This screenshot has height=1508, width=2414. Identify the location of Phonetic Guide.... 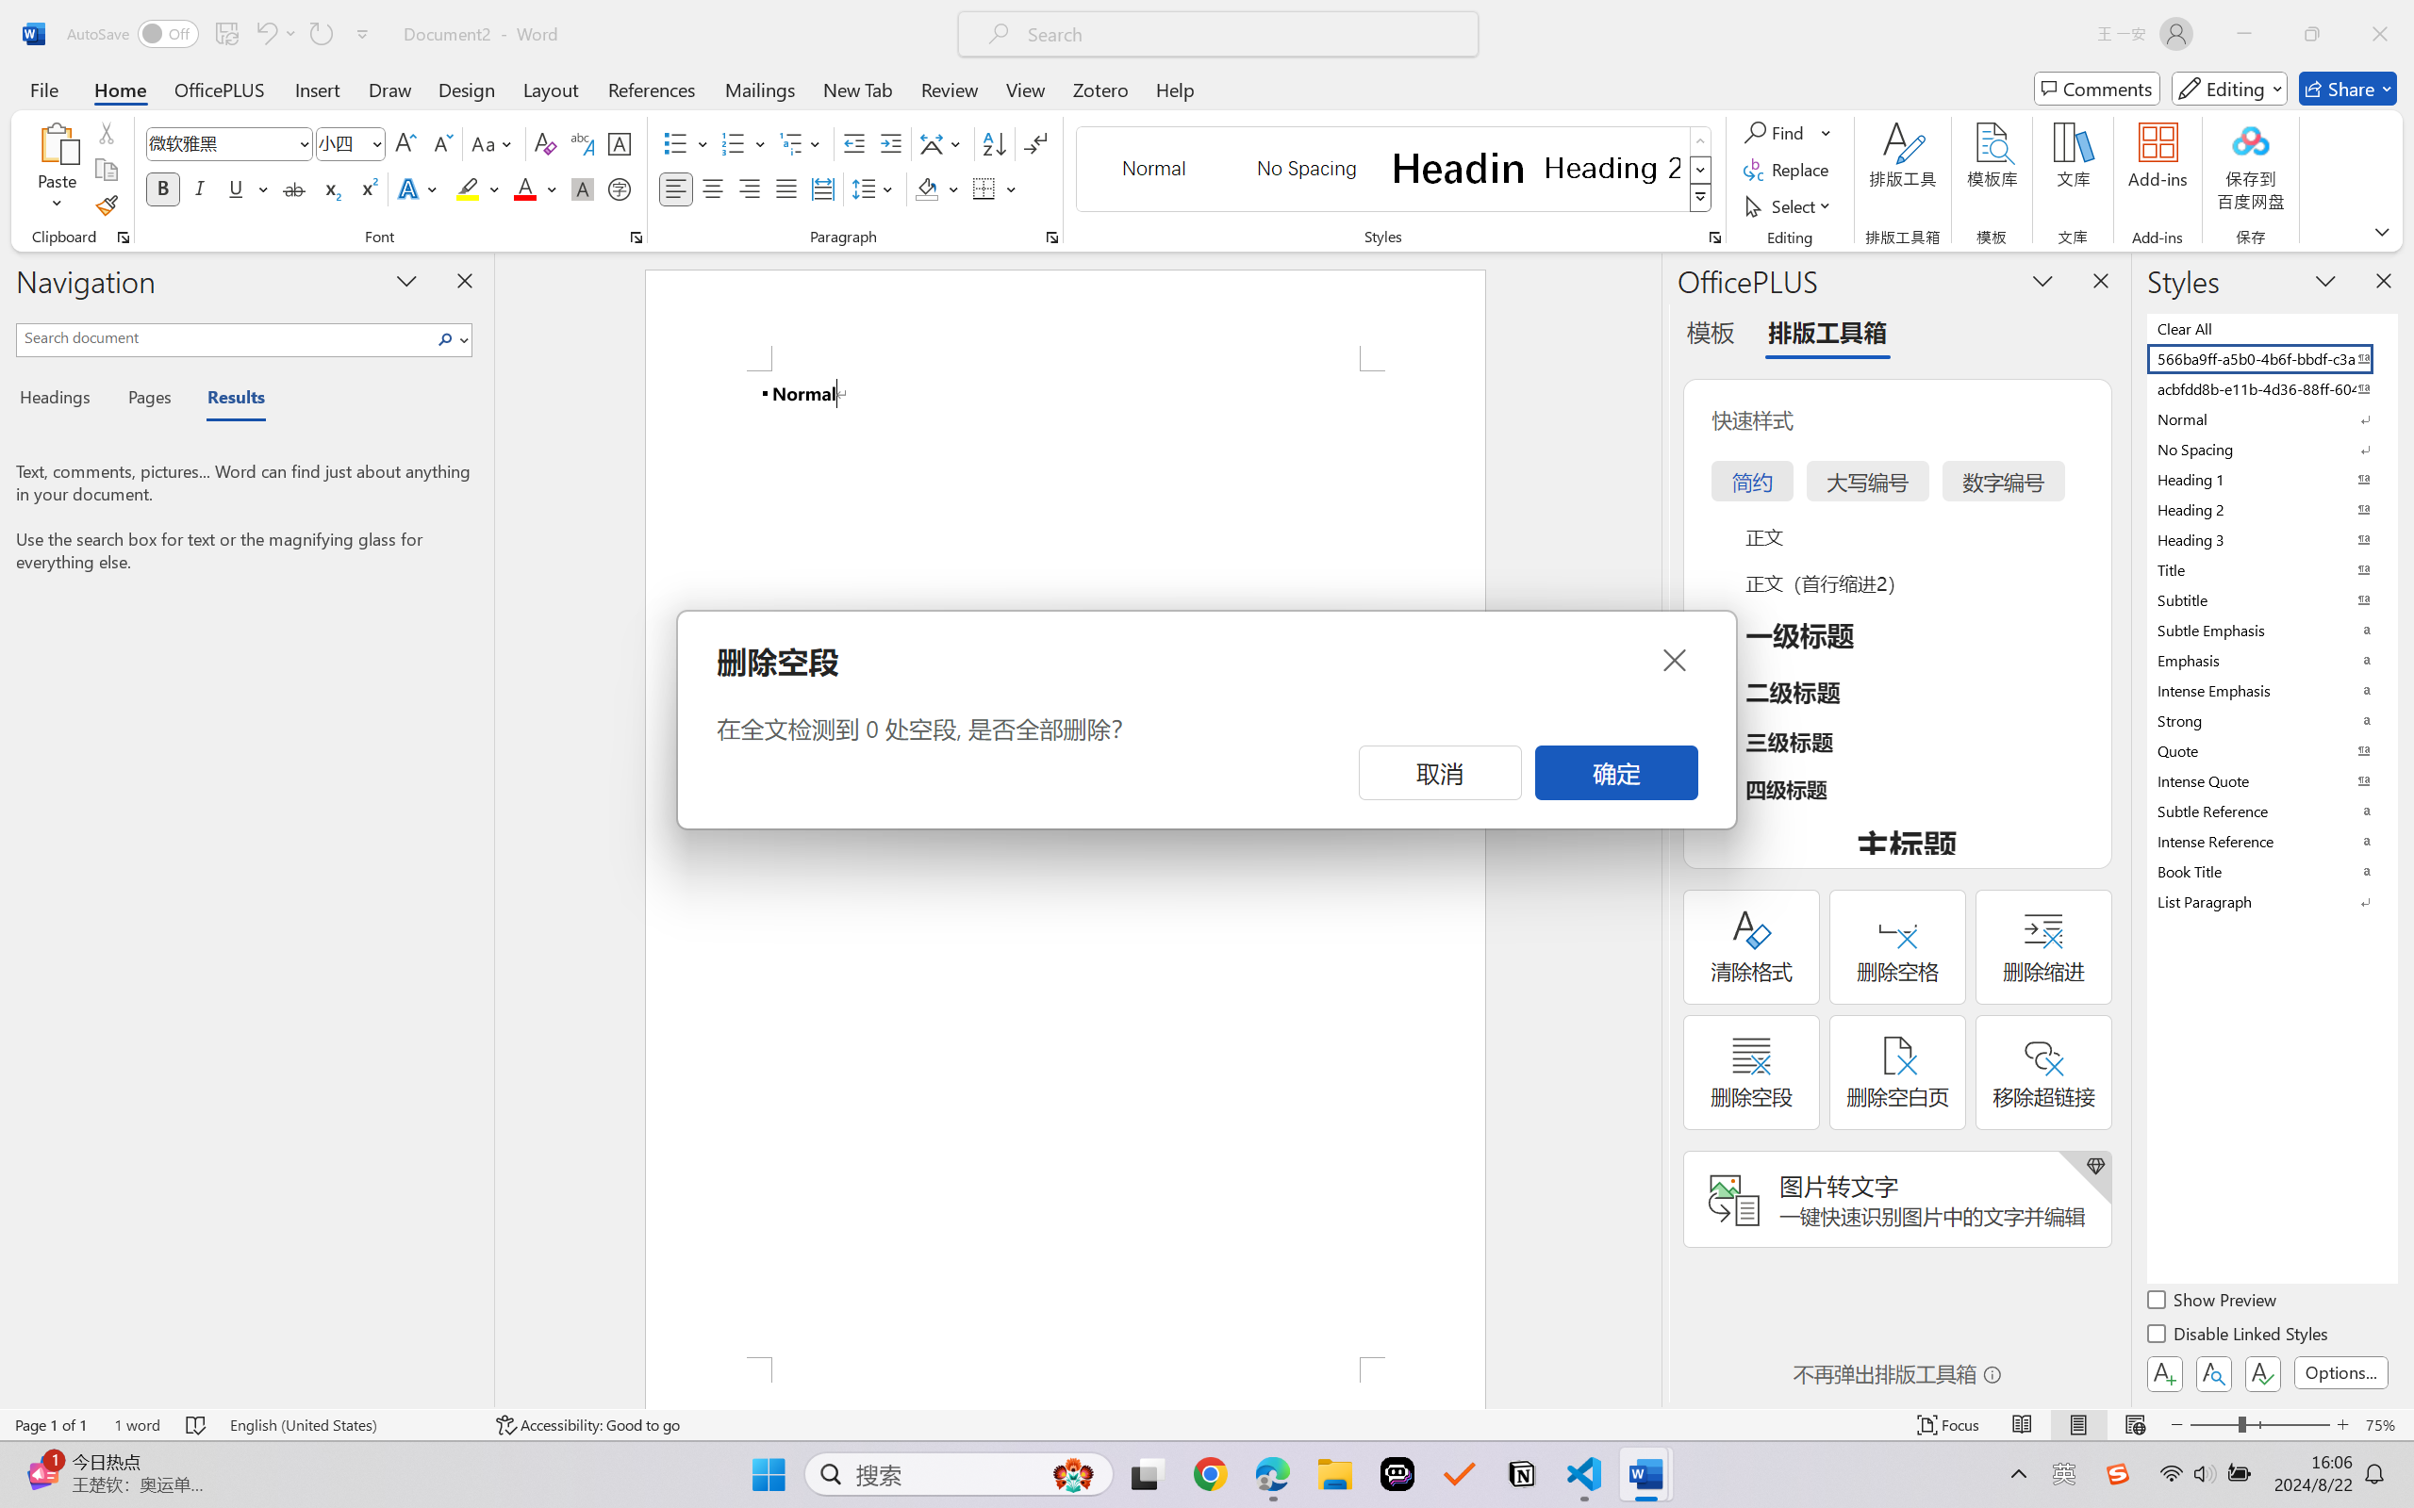
(581, 143).